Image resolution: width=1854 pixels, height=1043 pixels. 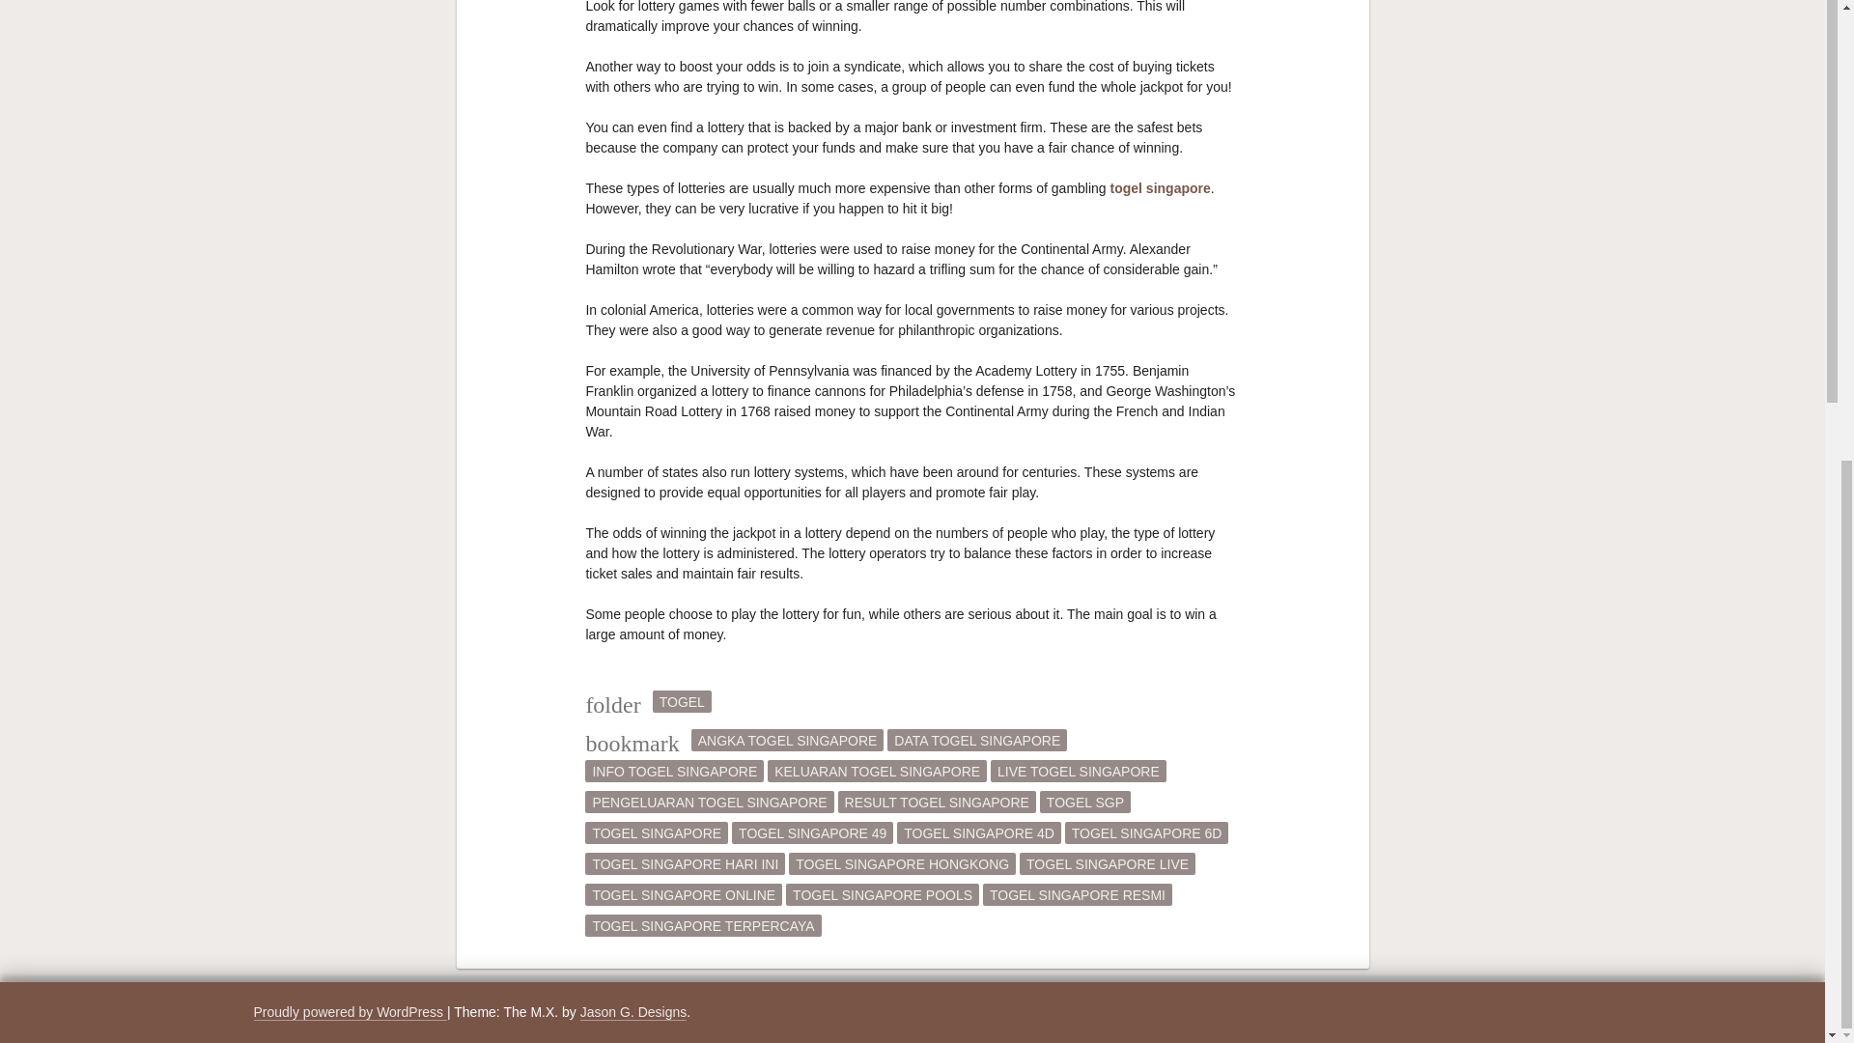 I want to click on TOGEL SINGAPORE TERPERCAYA, so click(x=703, y=925).